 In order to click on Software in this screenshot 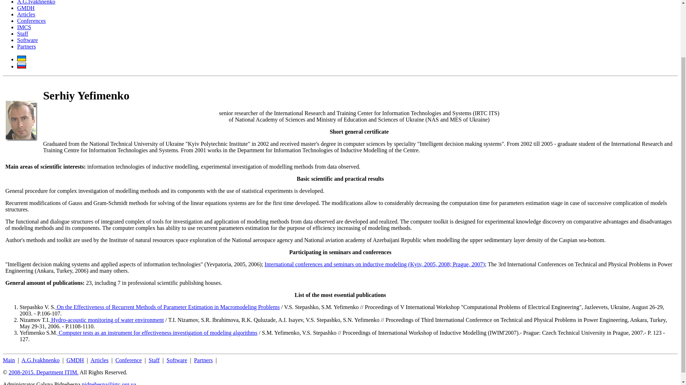, I will do `click(27, 40)`.